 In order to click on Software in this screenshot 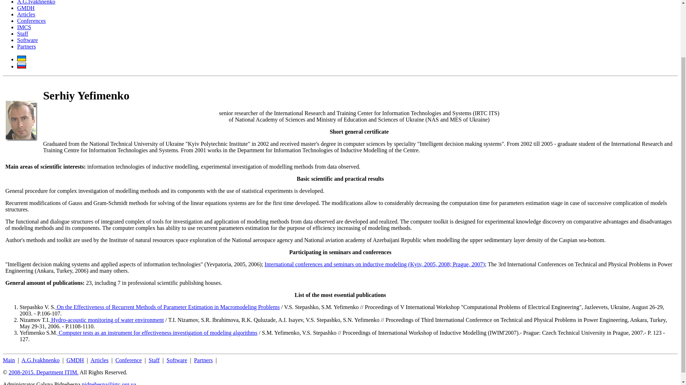, I will do `click(27, 40)`.